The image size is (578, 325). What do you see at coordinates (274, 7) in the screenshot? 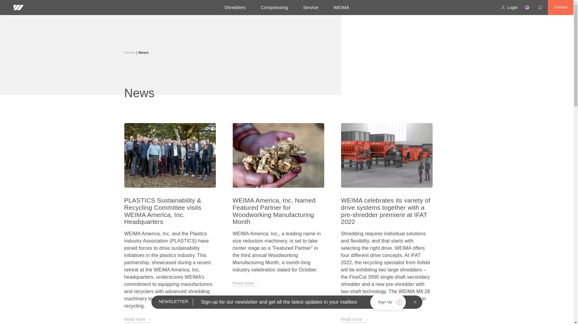
I see `Compressing` at bounding box center [274, 7].